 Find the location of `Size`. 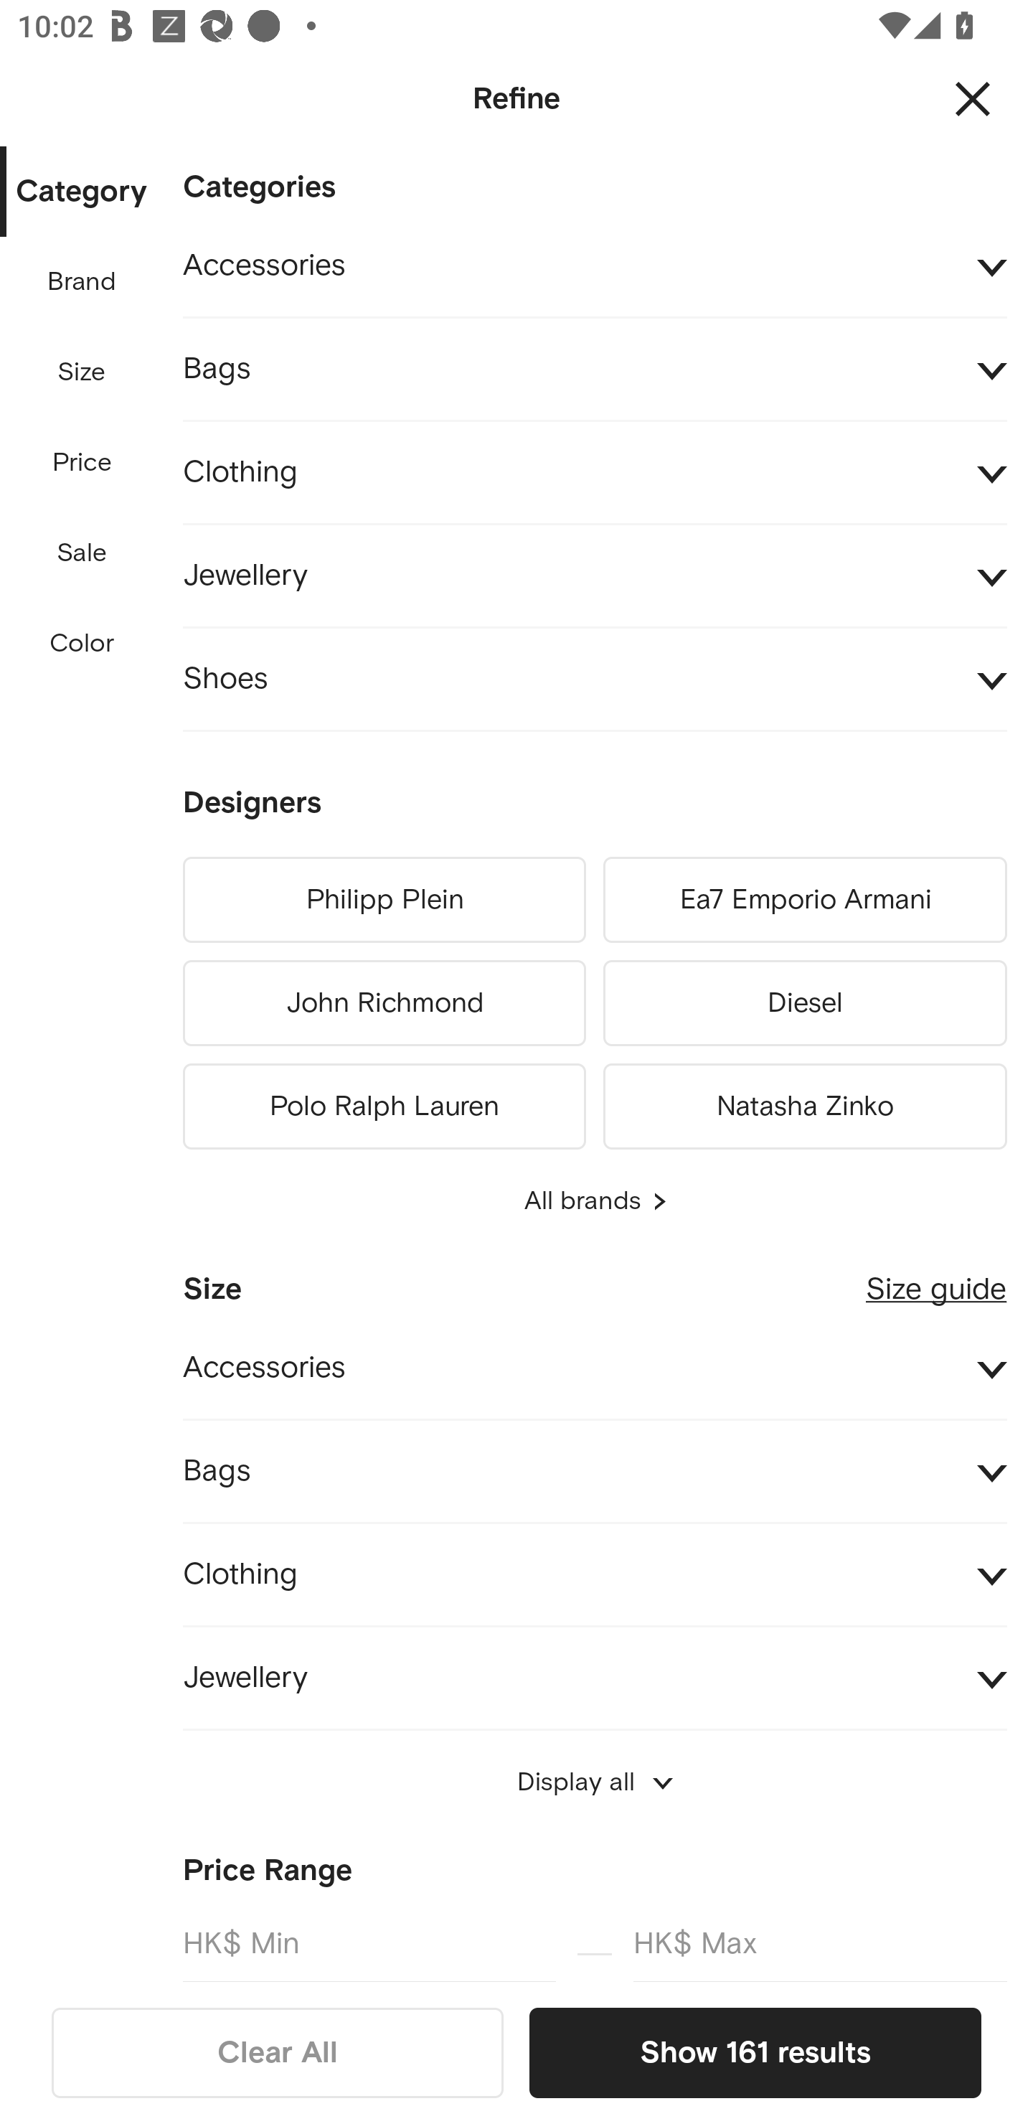

Size is located at coordinates (81, 372).